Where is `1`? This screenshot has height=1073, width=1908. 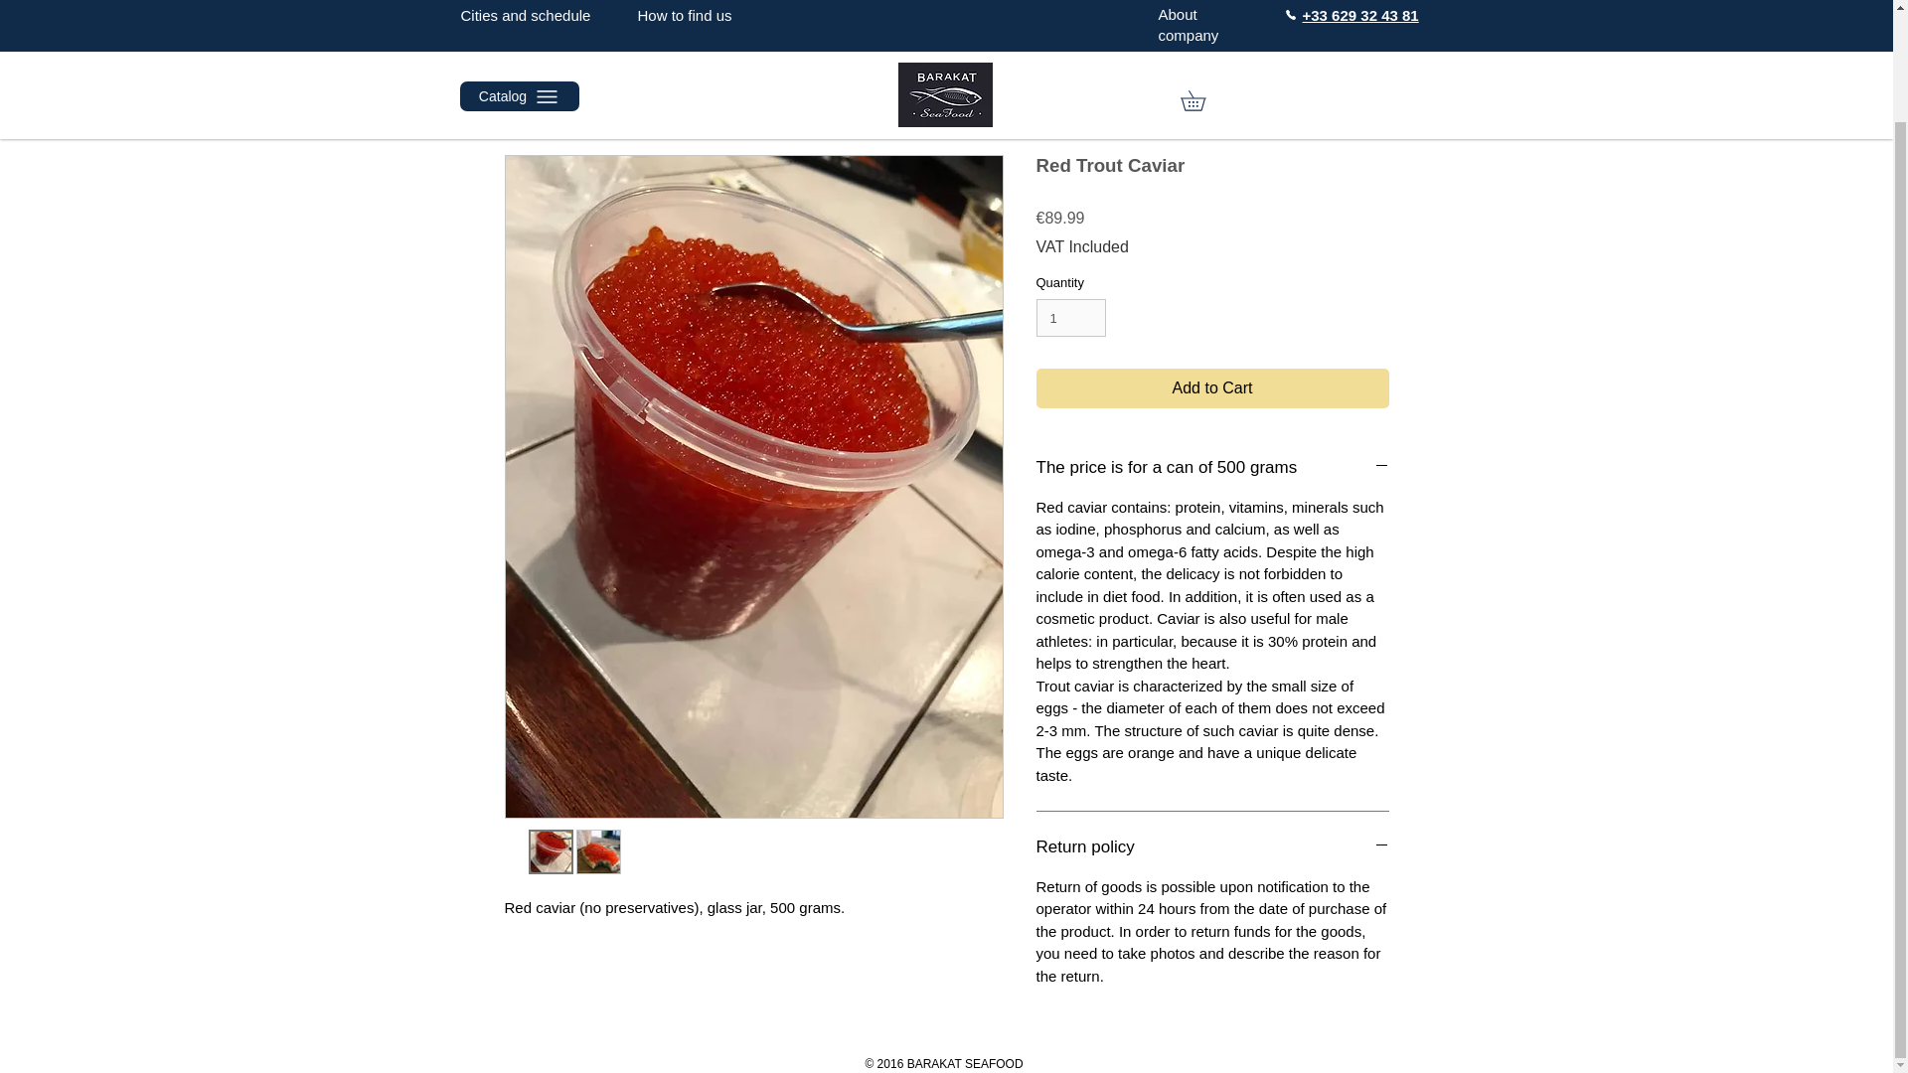 1 is located at coordinates (1071, 318).